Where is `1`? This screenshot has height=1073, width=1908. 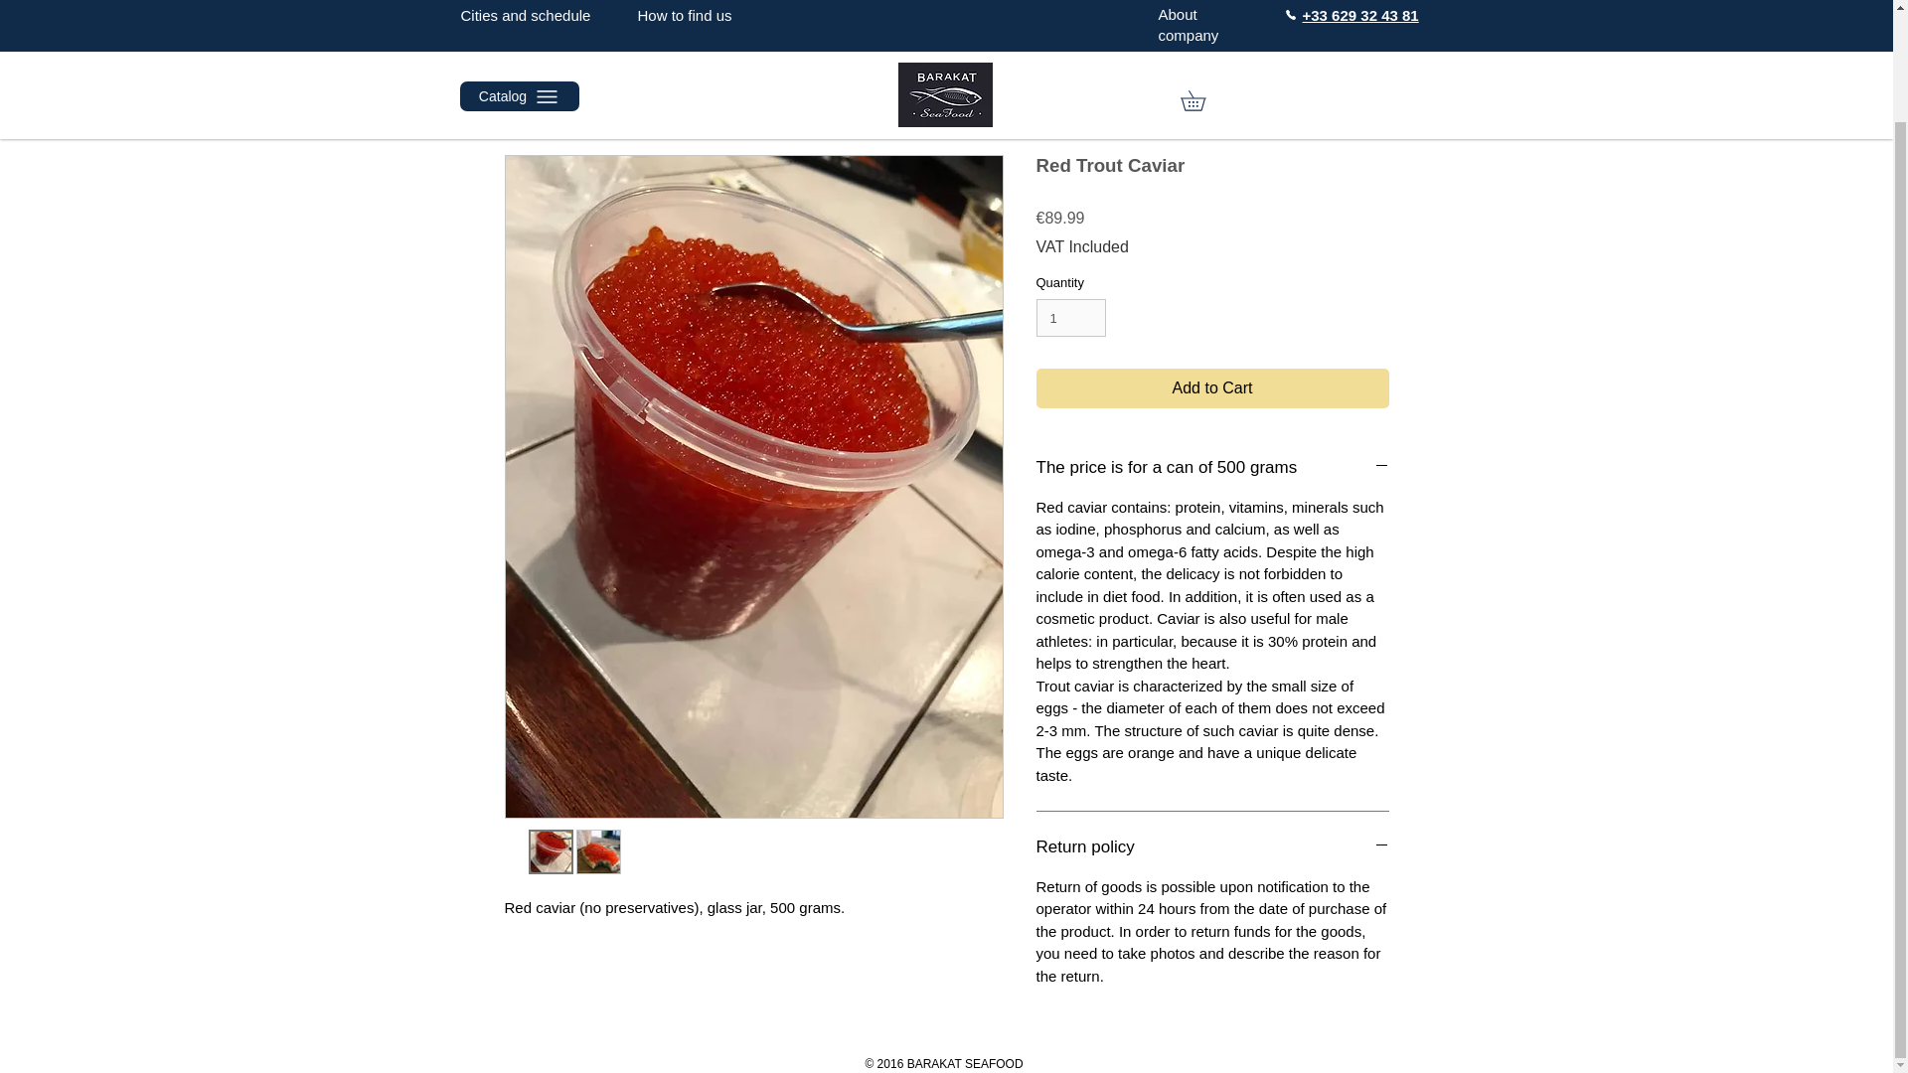 1 is located at coordinates (1071, 318).